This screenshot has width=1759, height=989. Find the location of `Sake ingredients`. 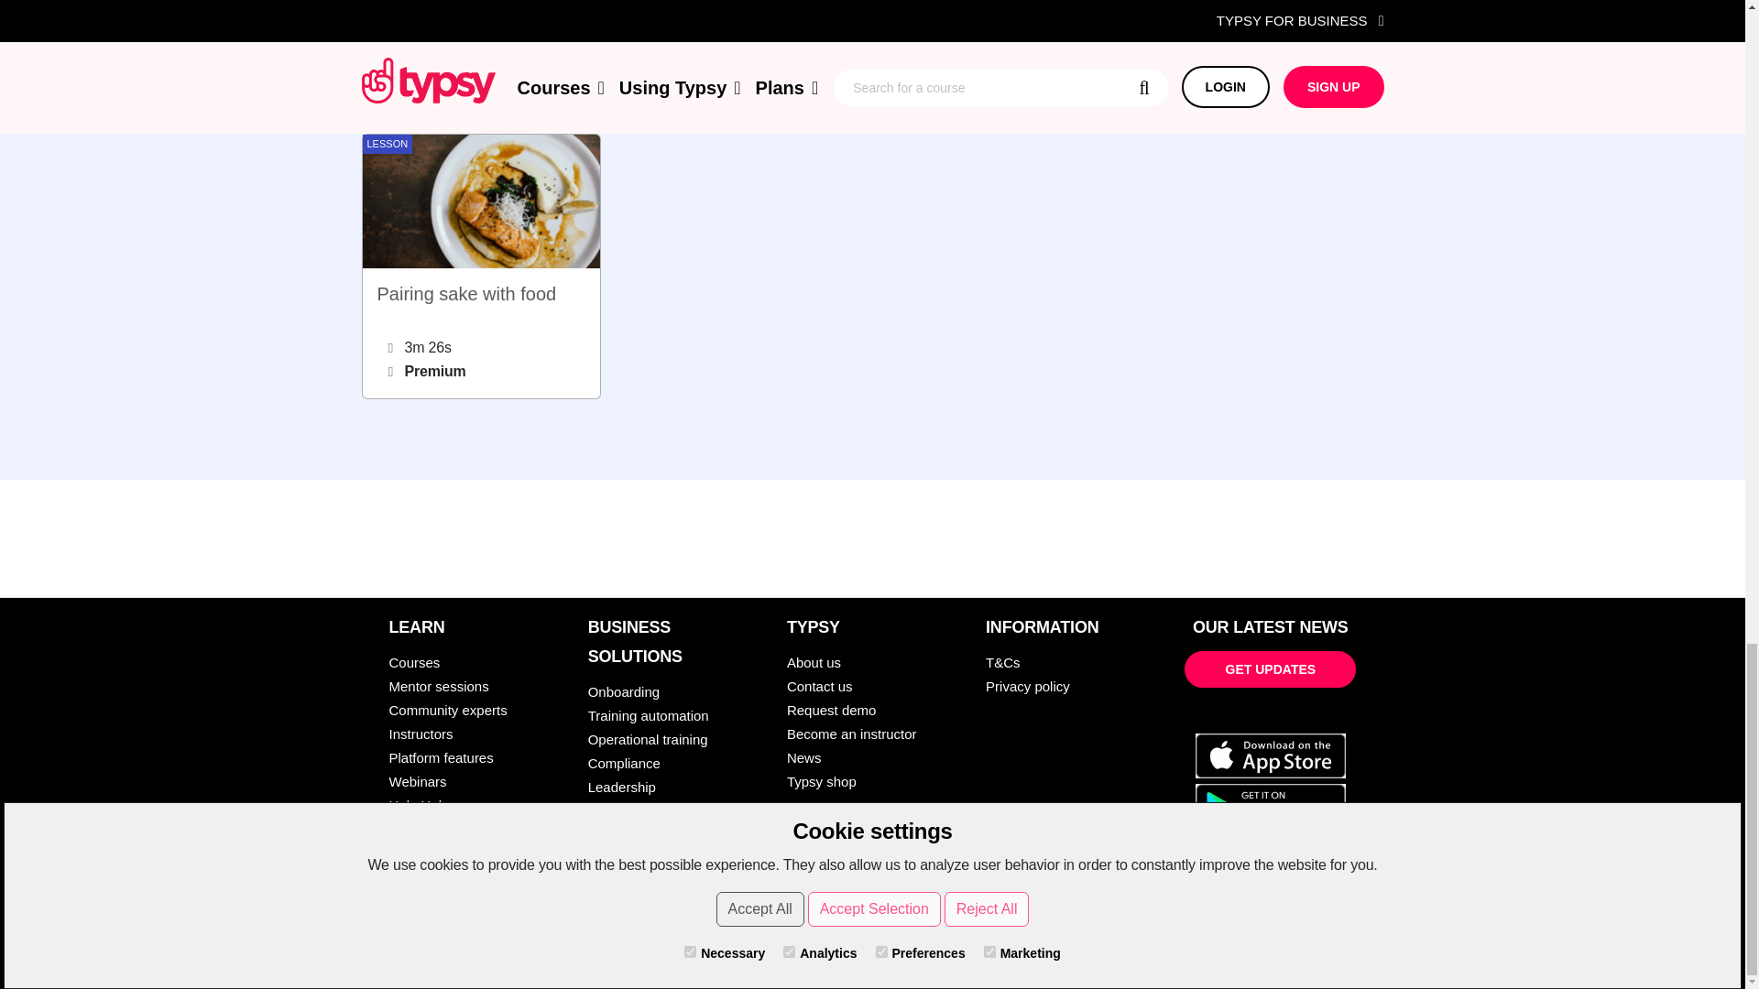

Sake ingredients is located at coordinates (1002, 57).